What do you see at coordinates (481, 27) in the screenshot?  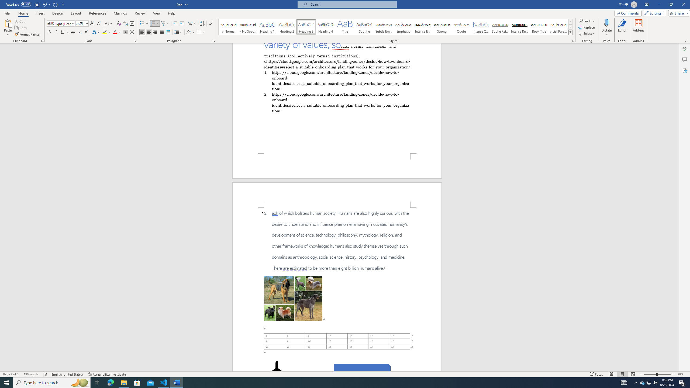 I see `Intense Quote` at bounding box center [481, 27].